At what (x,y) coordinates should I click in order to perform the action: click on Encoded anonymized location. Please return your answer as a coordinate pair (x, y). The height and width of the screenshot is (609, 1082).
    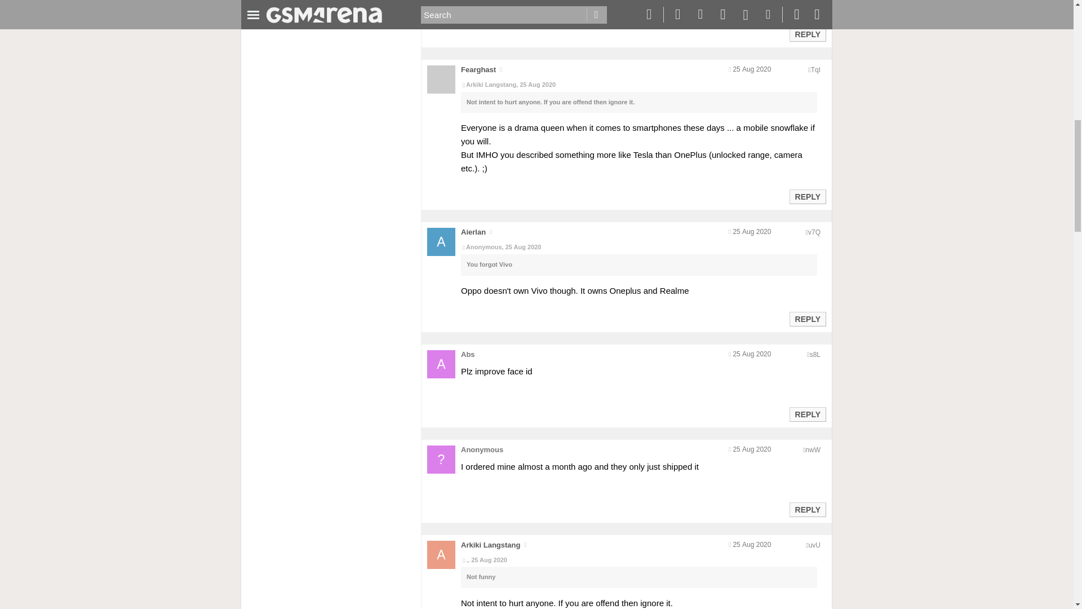
    Looking at the image, I should click on (814, 232).